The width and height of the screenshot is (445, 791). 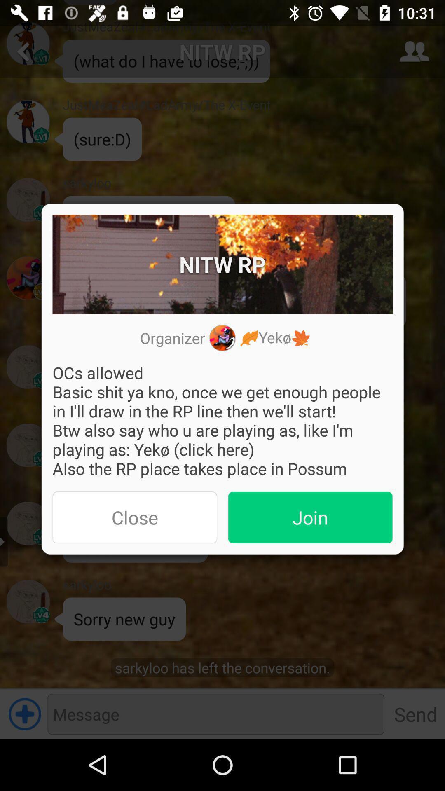 What do you see at coordinates (135, 517) in the screenshot?
I see `jump to the close button` at bounding box center [135, 517].